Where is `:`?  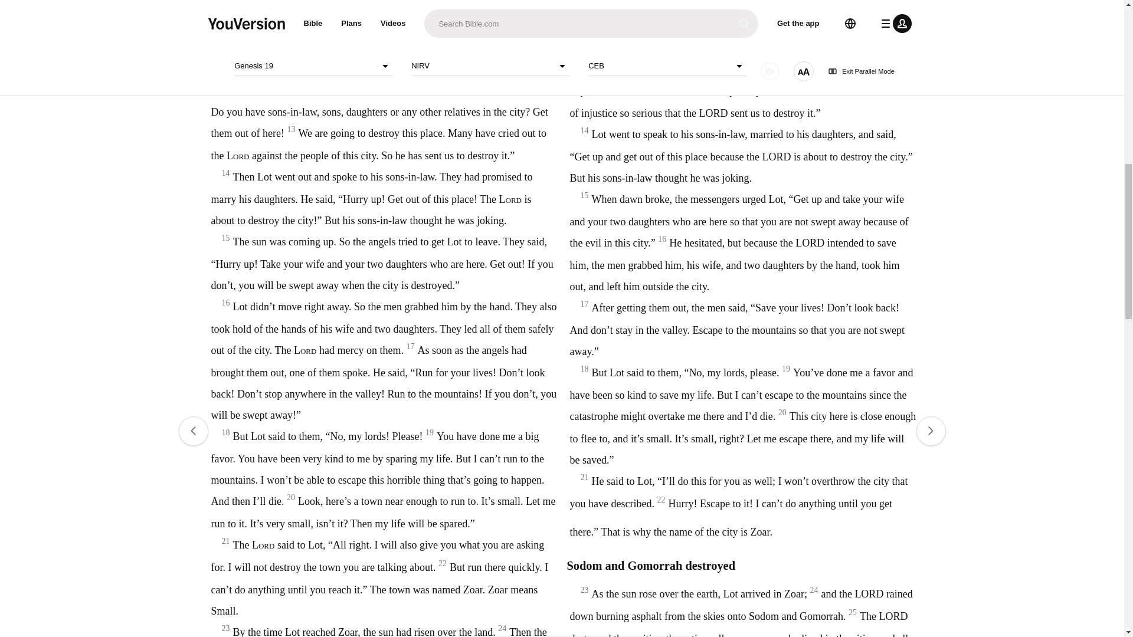
: is located at coordinates (466, 37).